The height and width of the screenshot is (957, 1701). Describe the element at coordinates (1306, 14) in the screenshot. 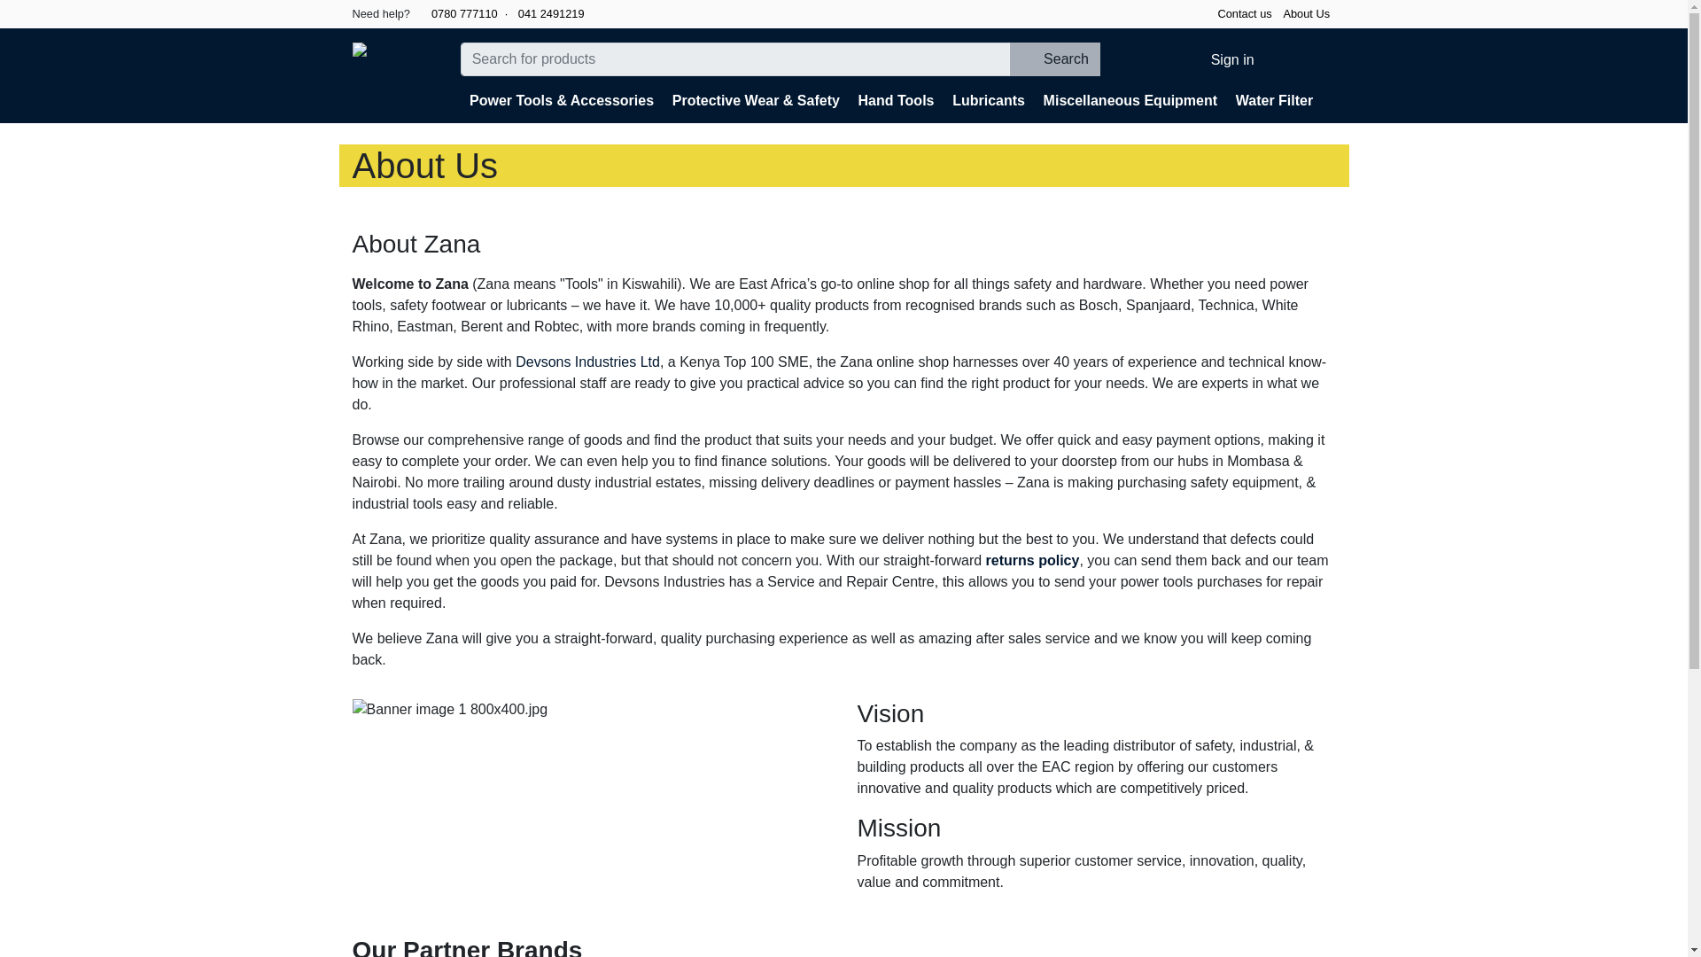

I see `About Us` at that location.